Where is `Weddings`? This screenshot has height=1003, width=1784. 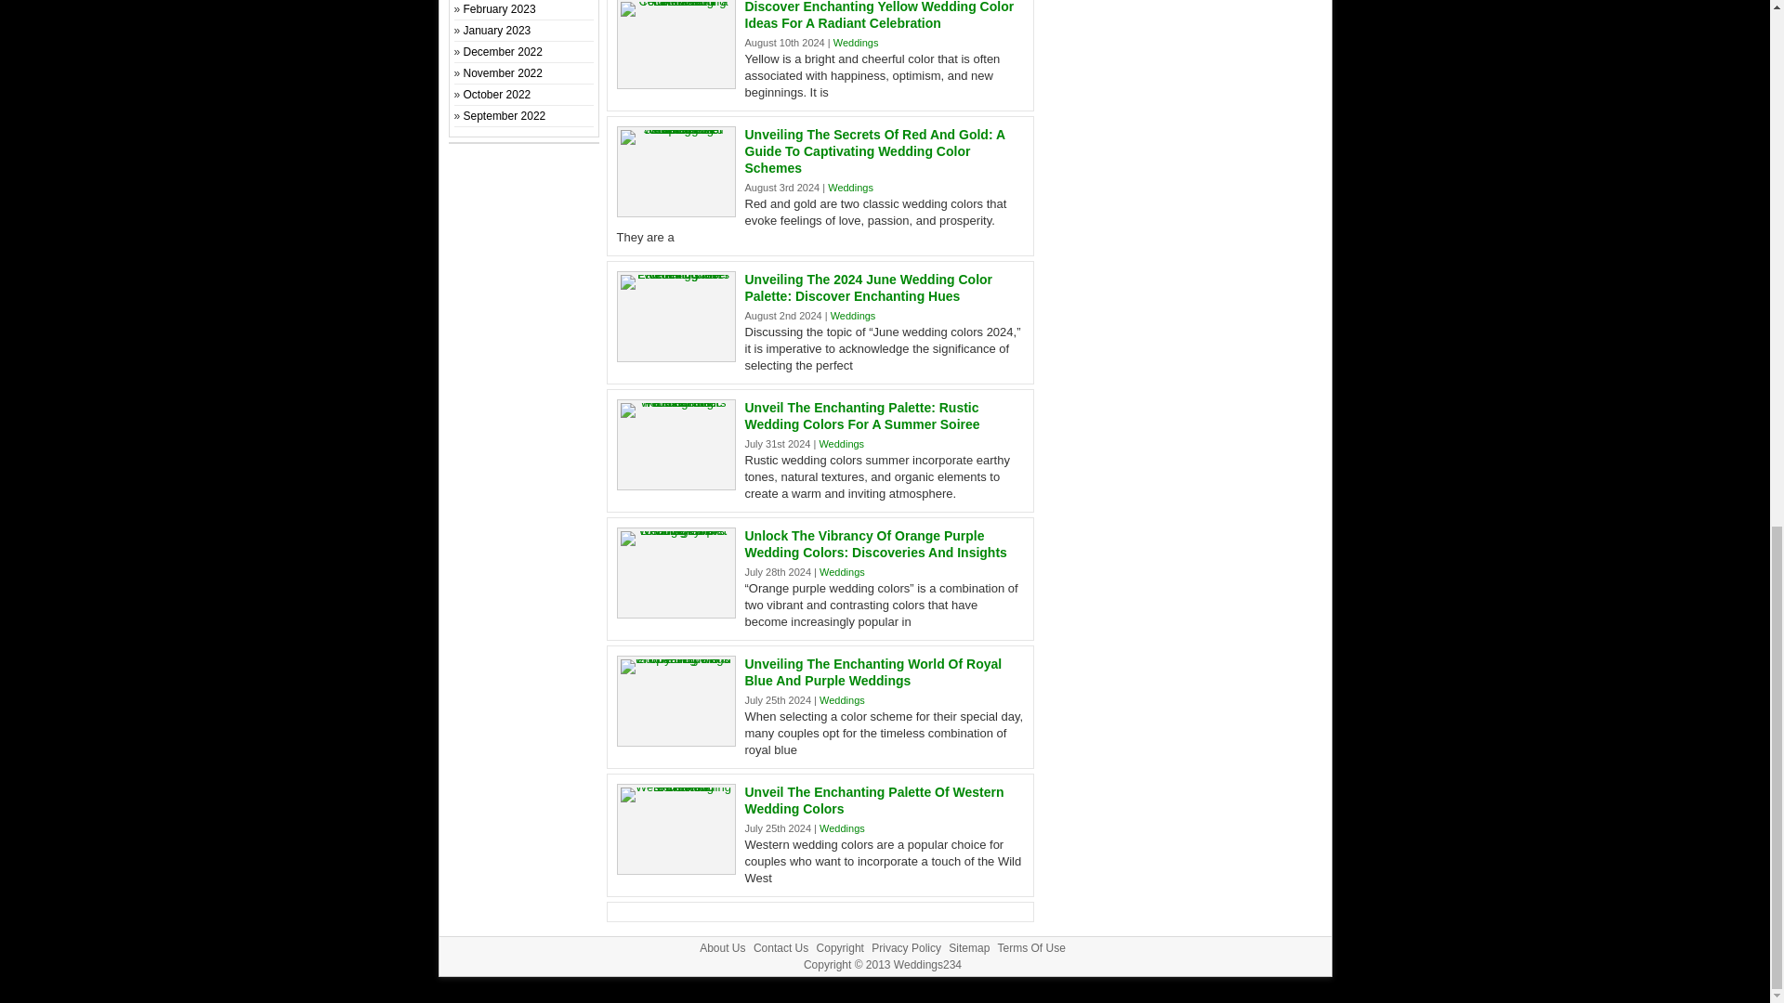 Weddings is located at coordinates (853, 315).